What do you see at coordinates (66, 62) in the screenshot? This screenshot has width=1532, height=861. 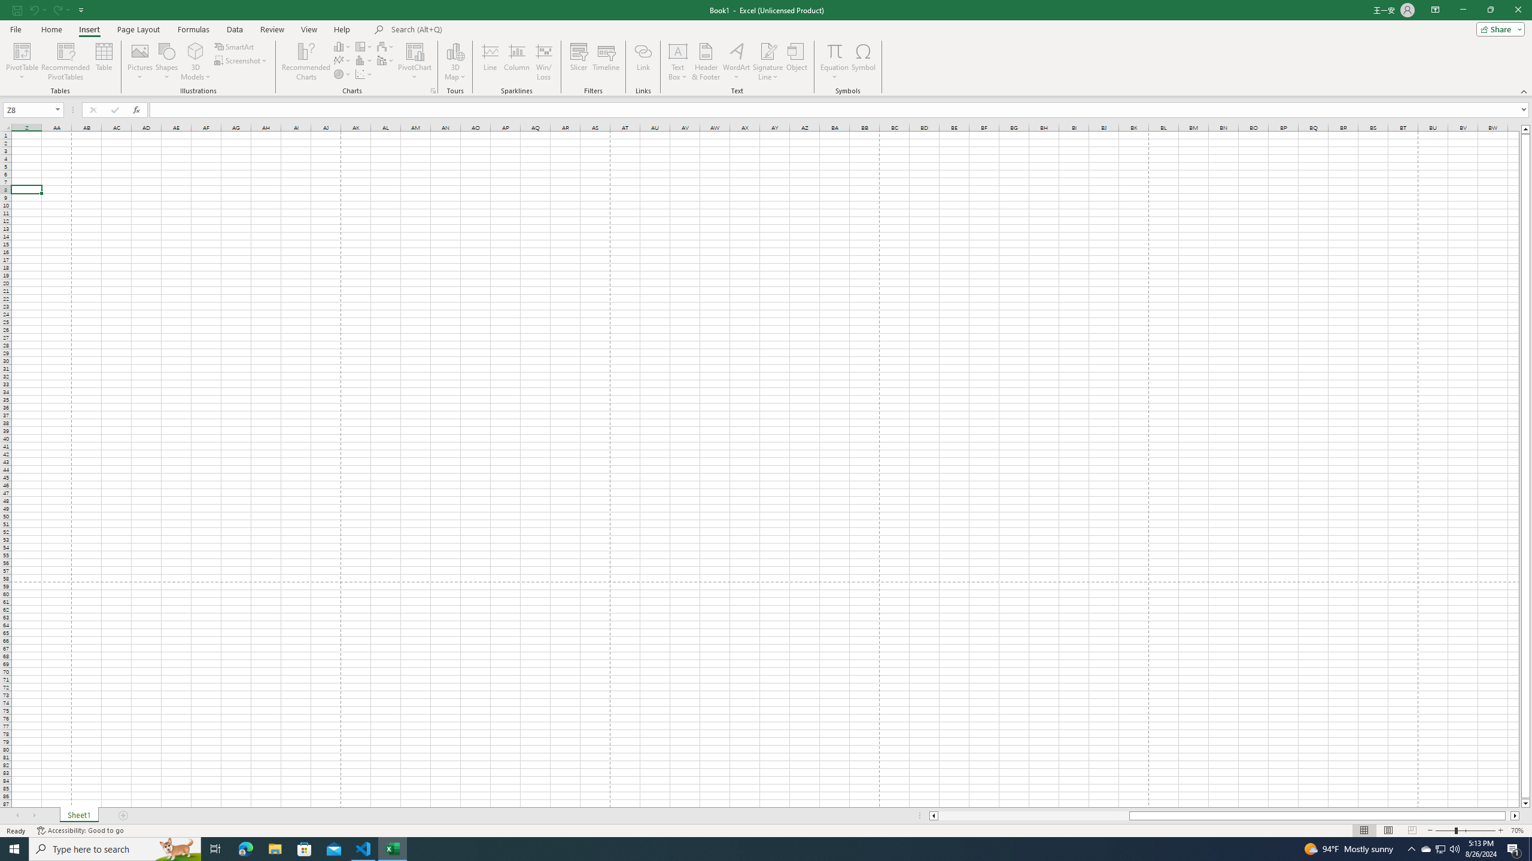 I see `Recommended PivotTables` at bounding box center [66, 62].